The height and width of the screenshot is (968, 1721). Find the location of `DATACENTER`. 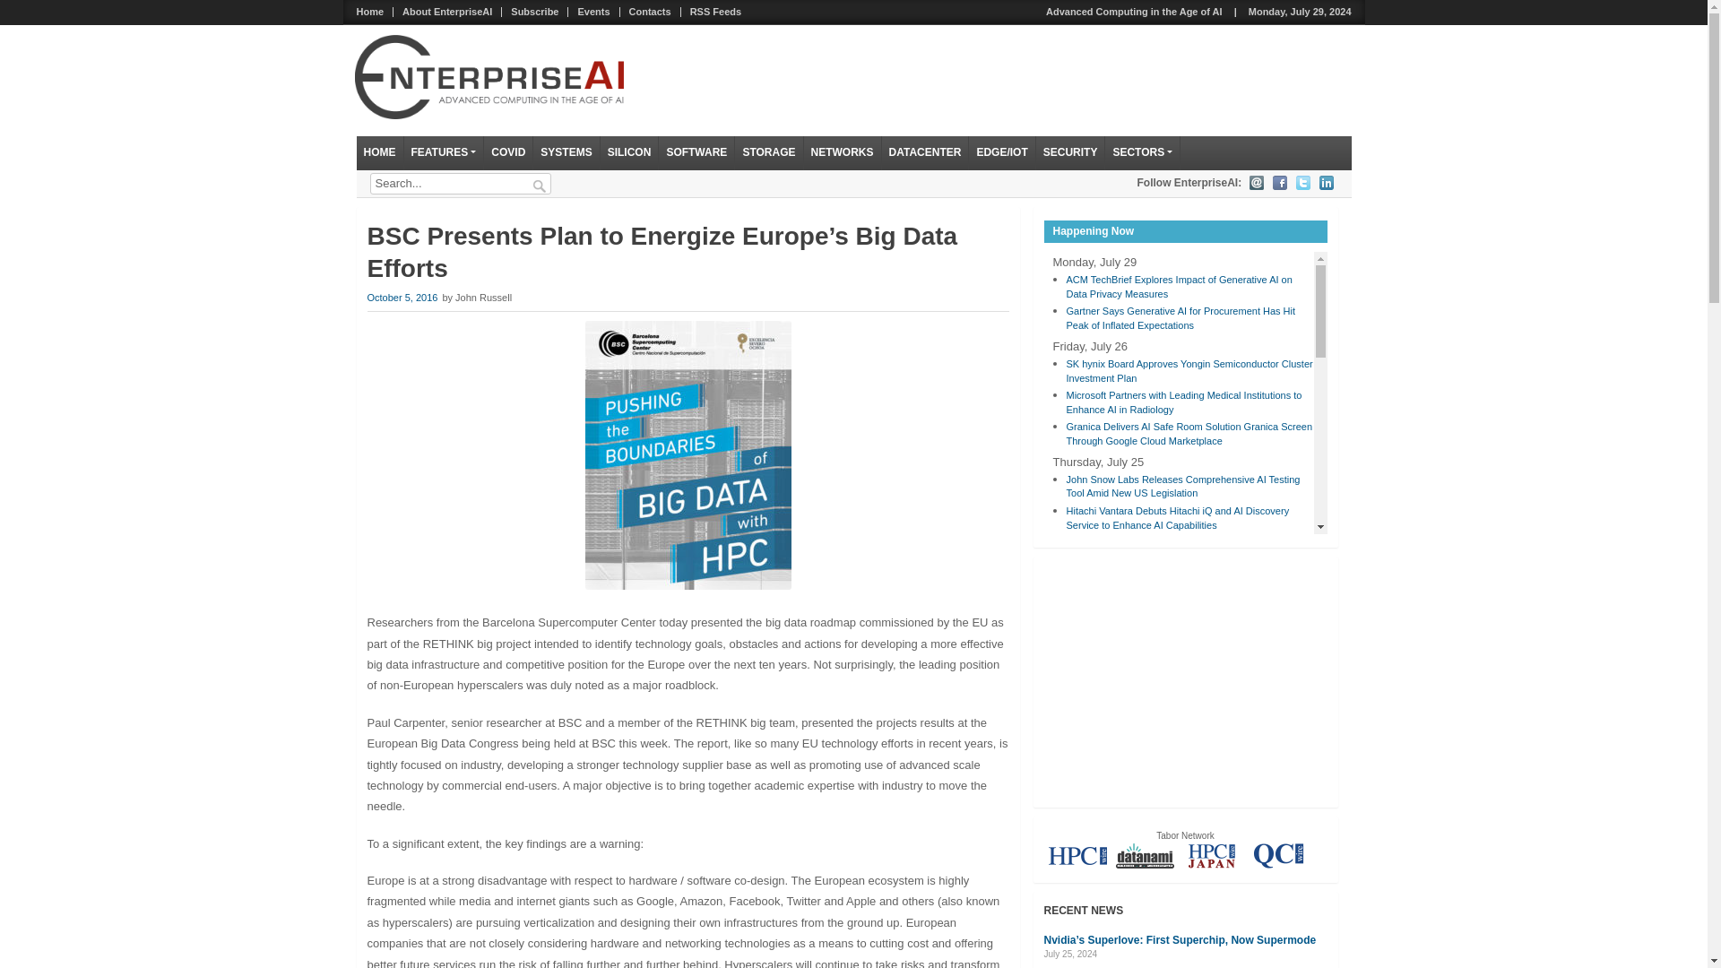

DATACENTER is located at coordinates (925, 153).